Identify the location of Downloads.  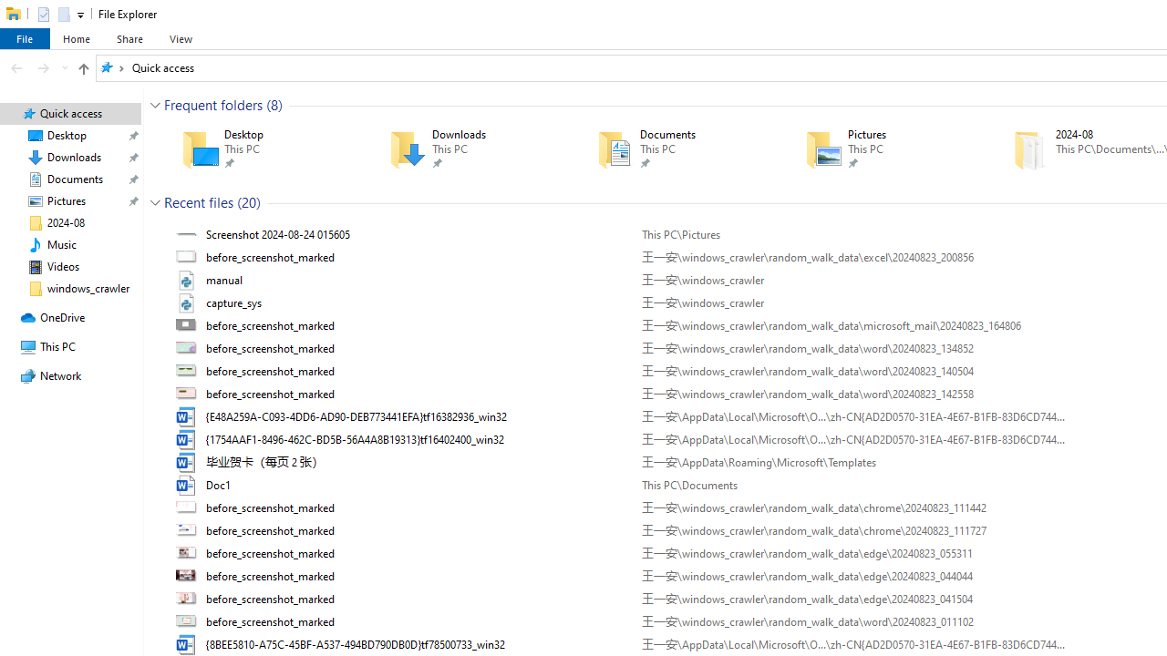
(467, 149).